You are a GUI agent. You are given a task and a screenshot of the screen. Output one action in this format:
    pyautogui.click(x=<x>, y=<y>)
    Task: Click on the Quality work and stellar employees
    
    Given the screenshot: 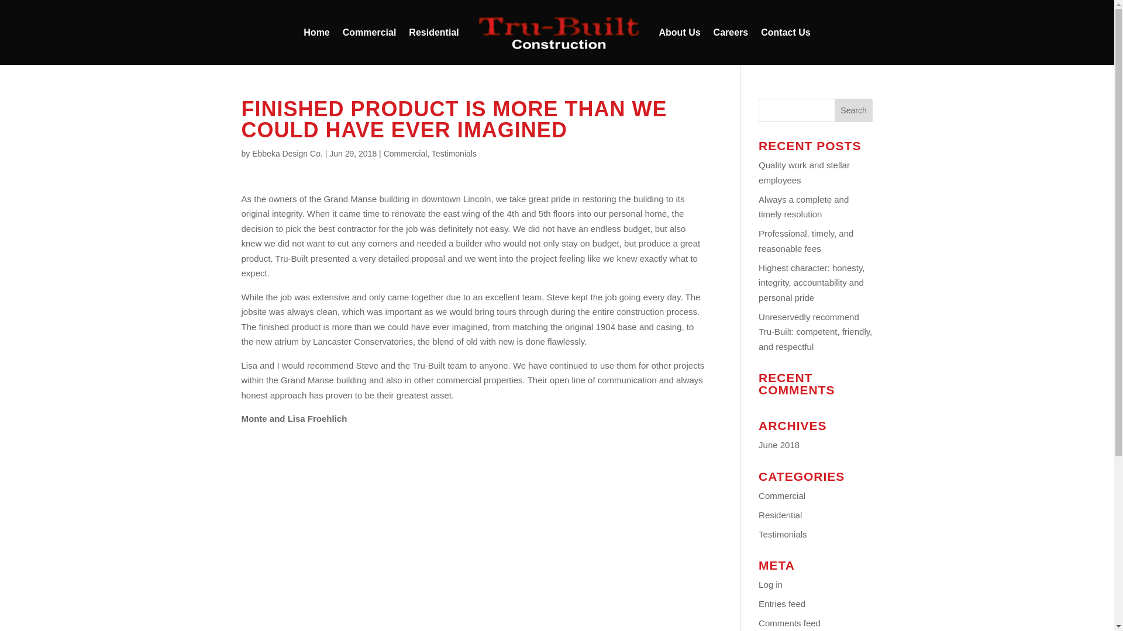 What is the action you would take?
    pyautogui.click(x=804, y=173)
    